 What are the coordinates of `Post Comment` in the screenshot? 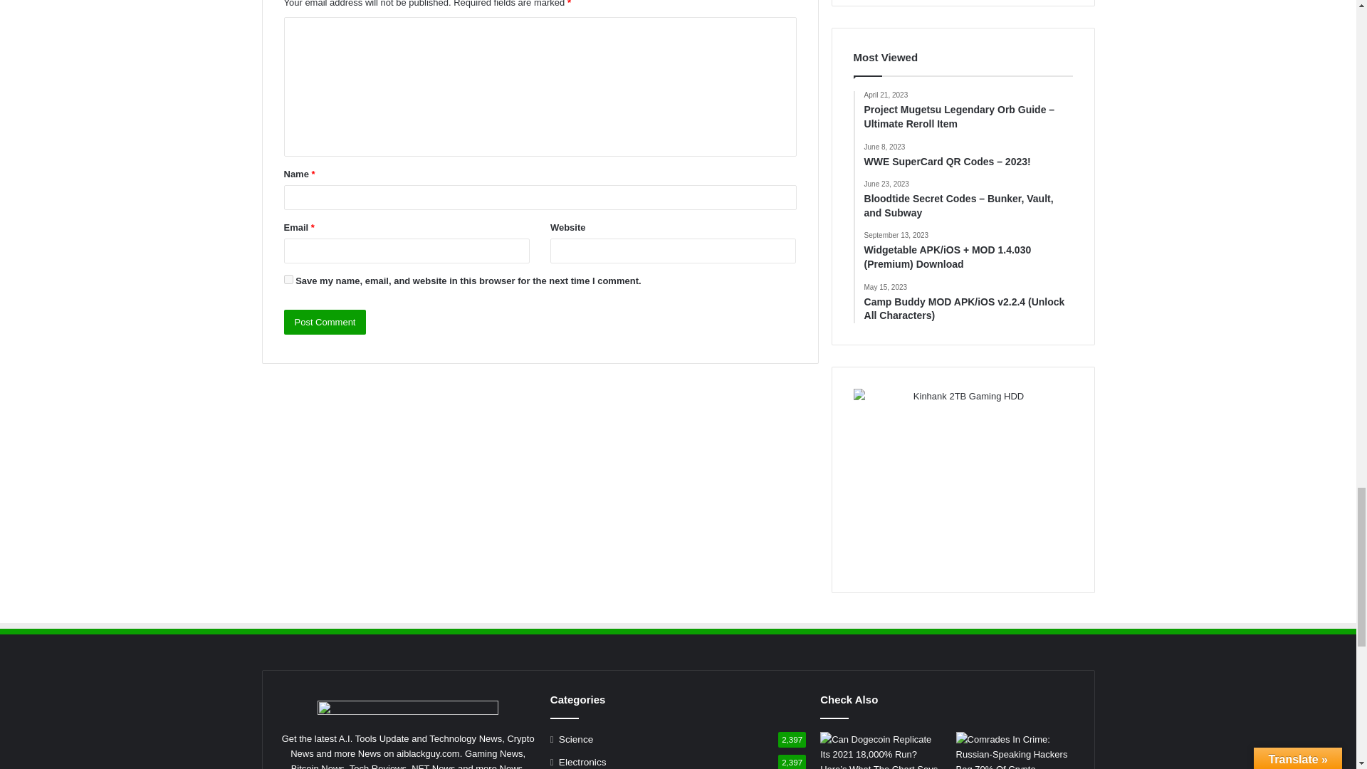 It's located at (325, 322).